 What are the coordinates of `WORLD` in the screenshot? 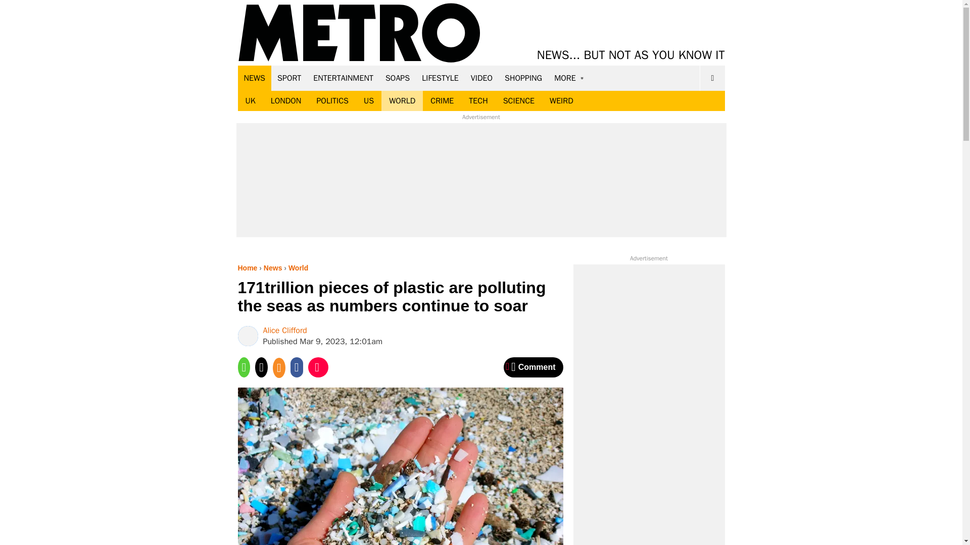 It's located at (402, 101).